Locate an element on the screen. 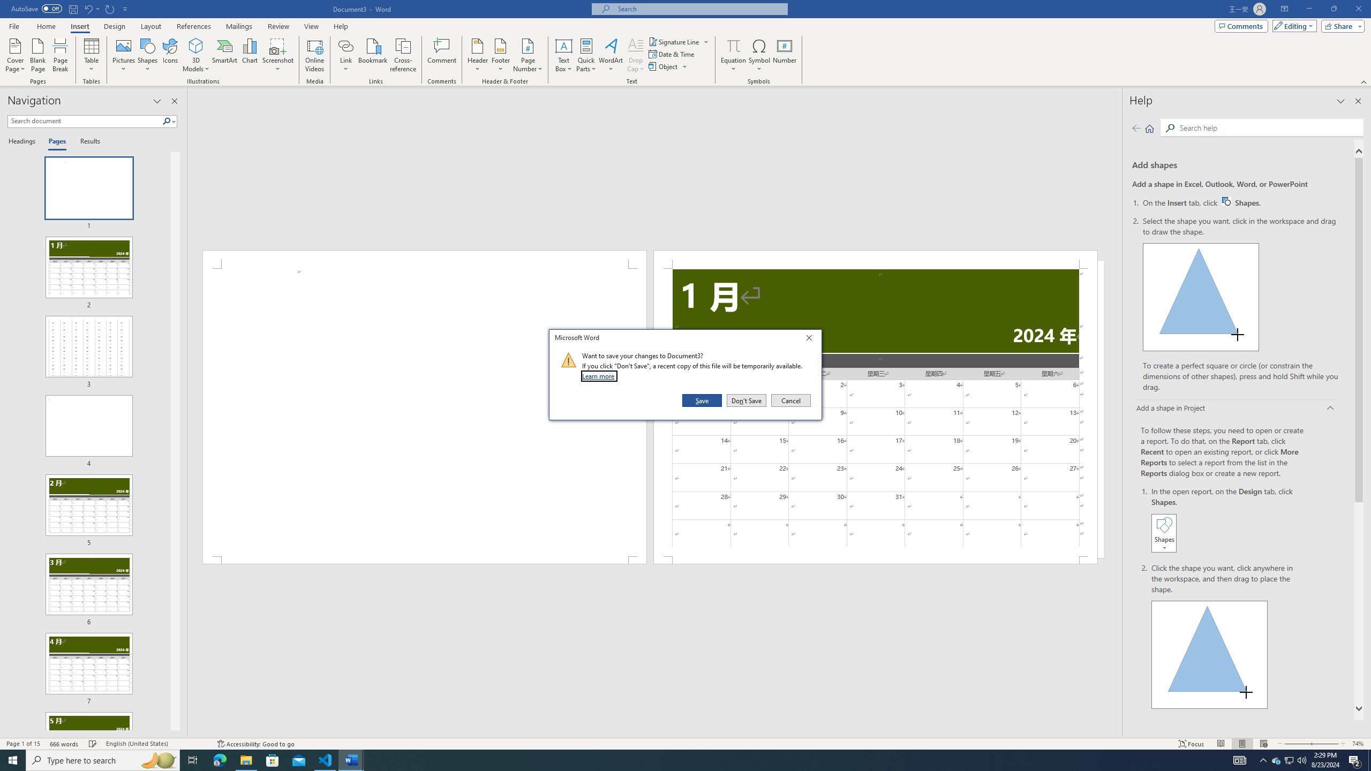 The height and width of the screenshot is (771, 1371). Symbol is located at coordinates (759, 55).